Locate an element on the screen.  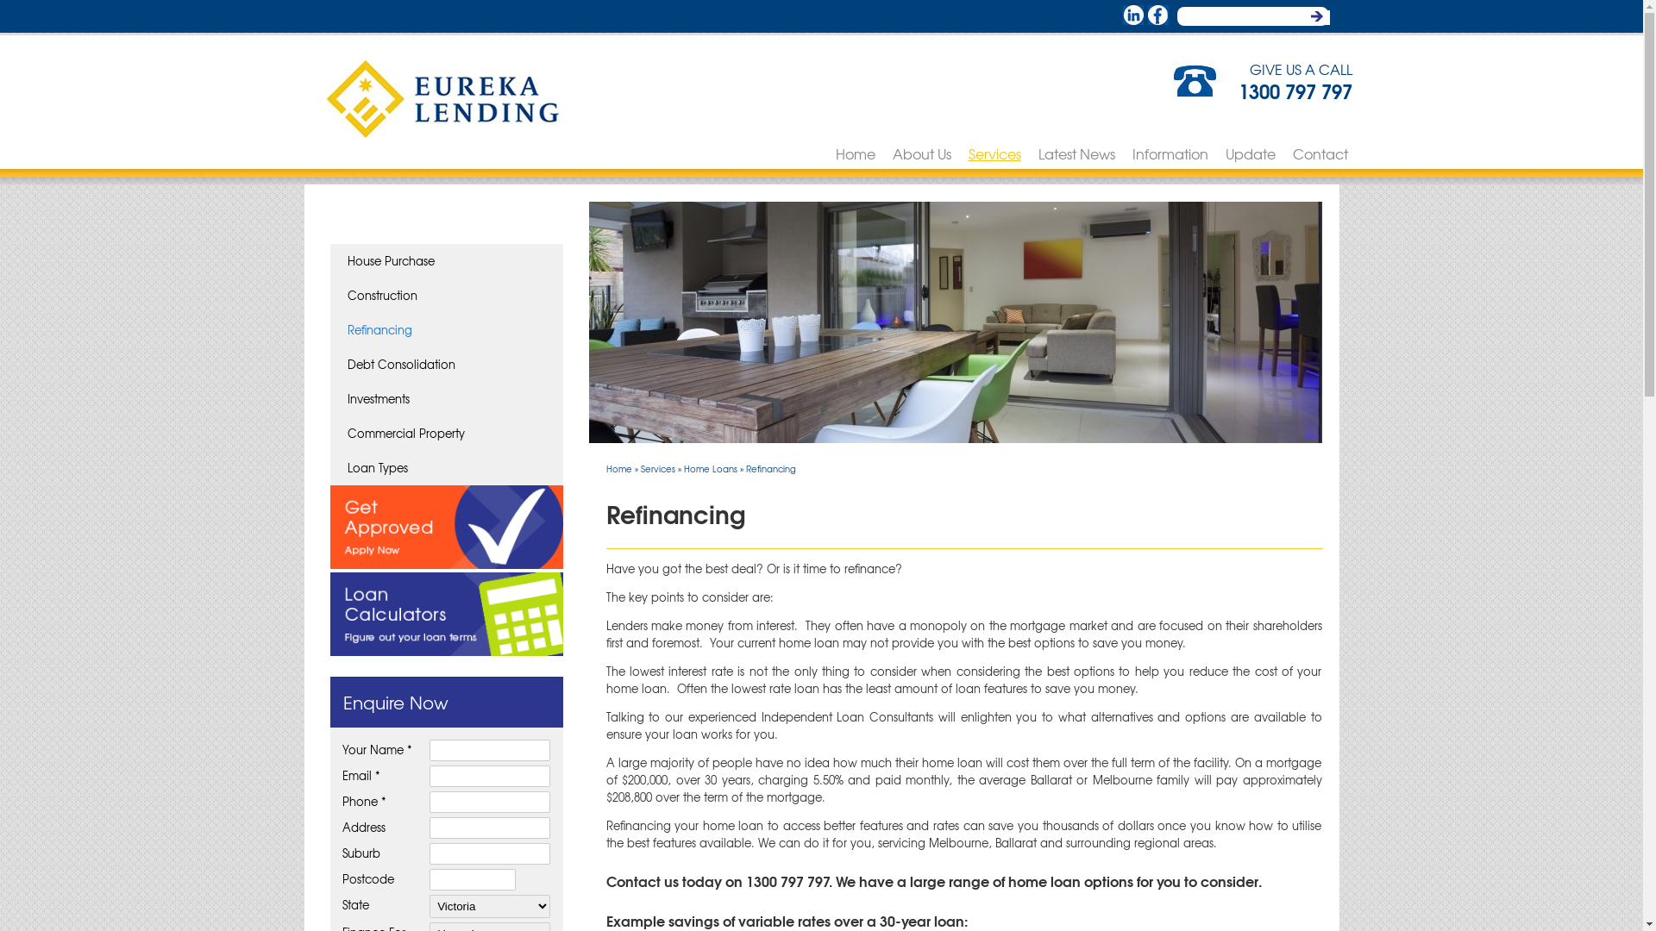
Construction is located at coordinates (446, 296).